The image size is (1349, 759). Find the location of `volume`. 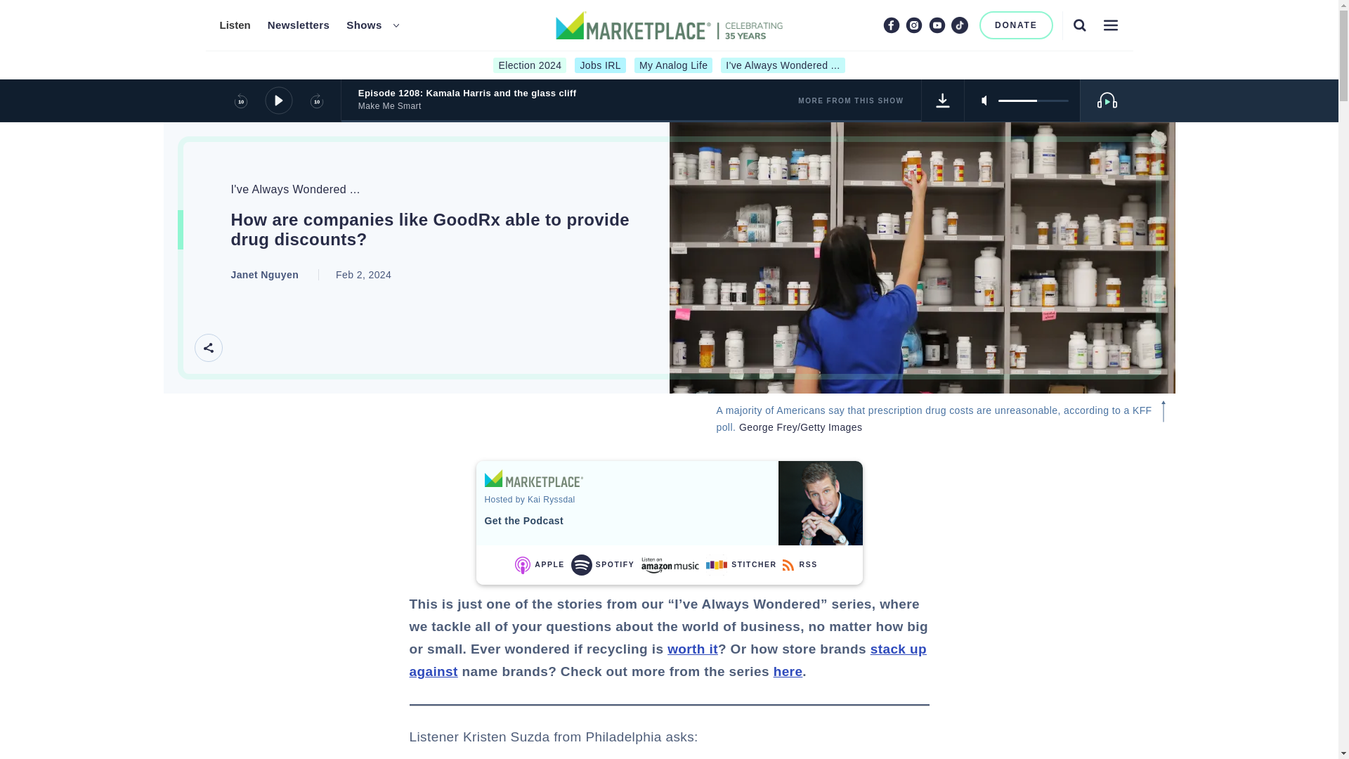

volume is located at coordinates (1033, 100).